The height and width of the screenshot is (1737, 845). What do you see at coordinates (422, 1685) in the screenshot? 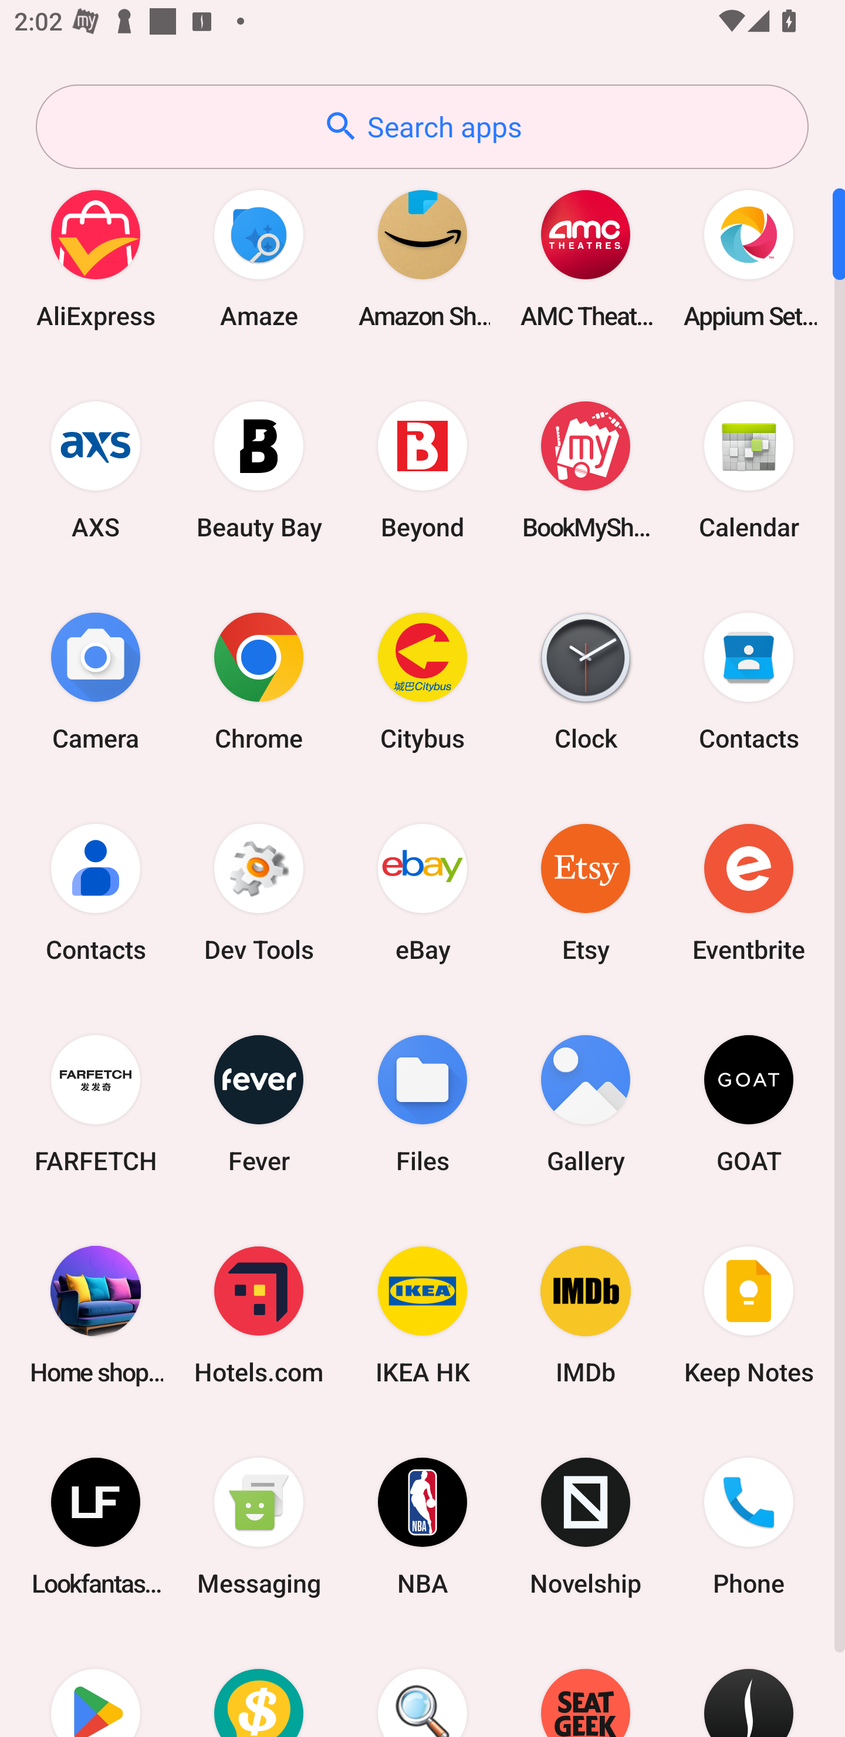
I see `Search` at bounding box center [422, 1685].